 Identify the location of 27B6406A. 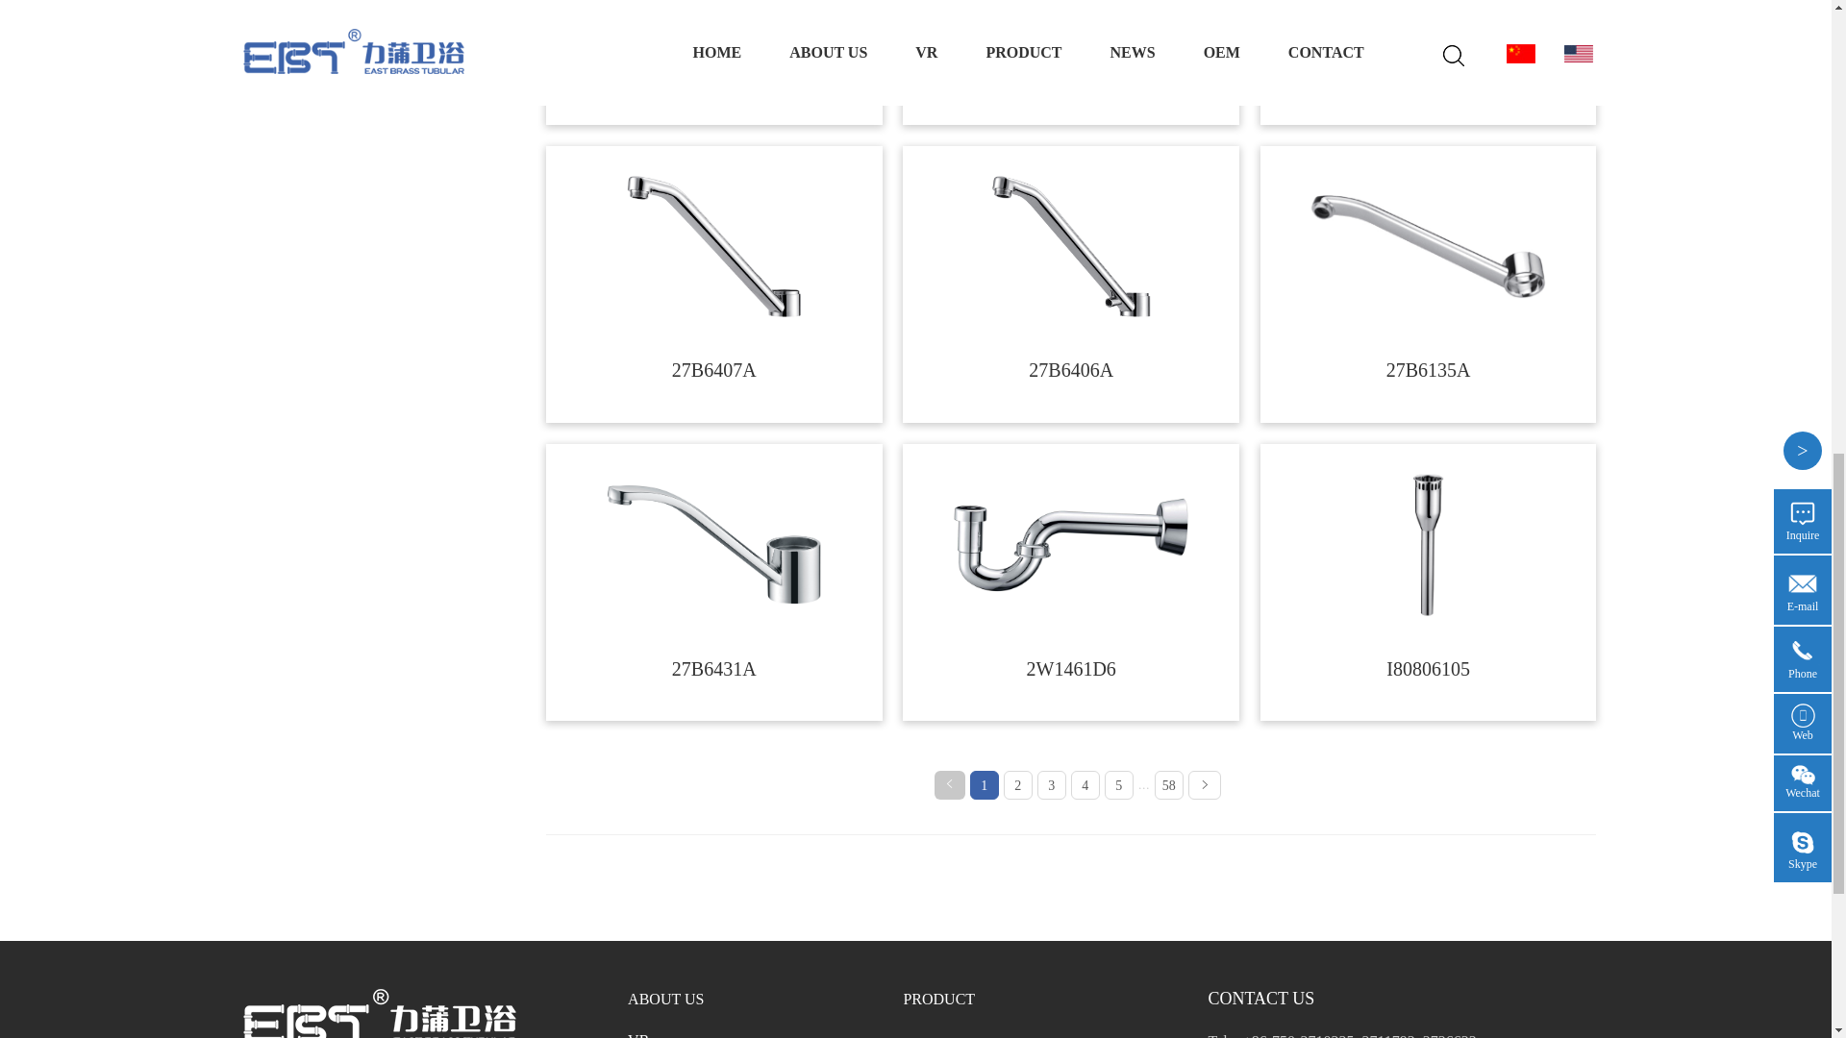
(1071, 246).